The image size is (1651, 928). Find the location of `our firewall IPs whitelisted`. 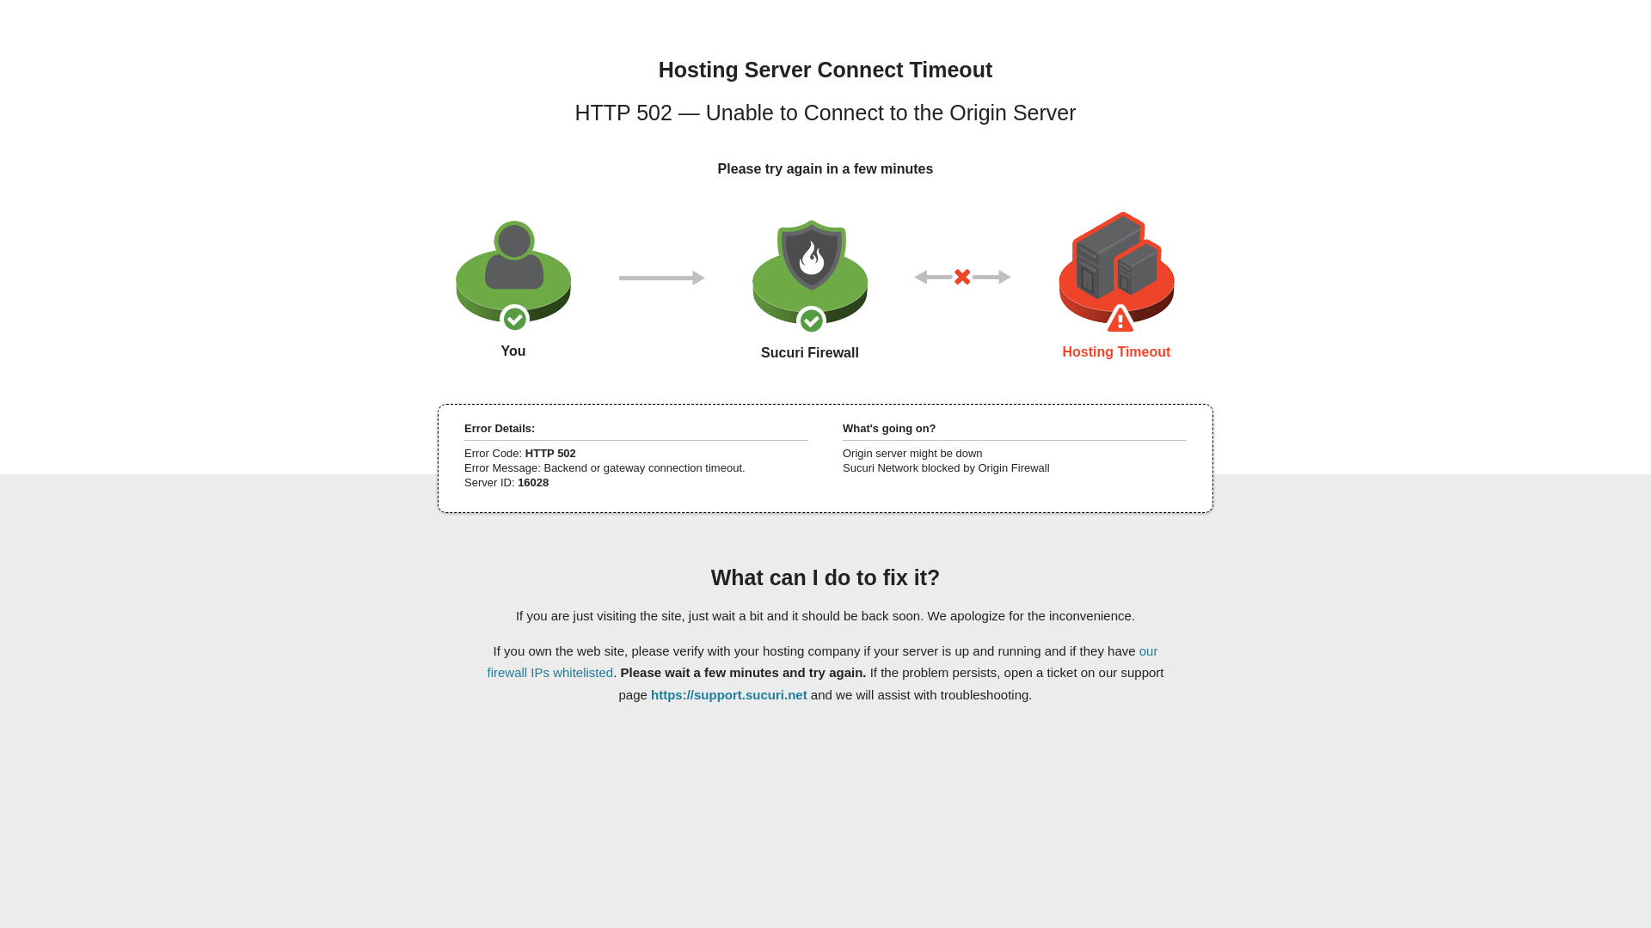

our firewall IPs whitelisted is located at coordinates (822, 661).